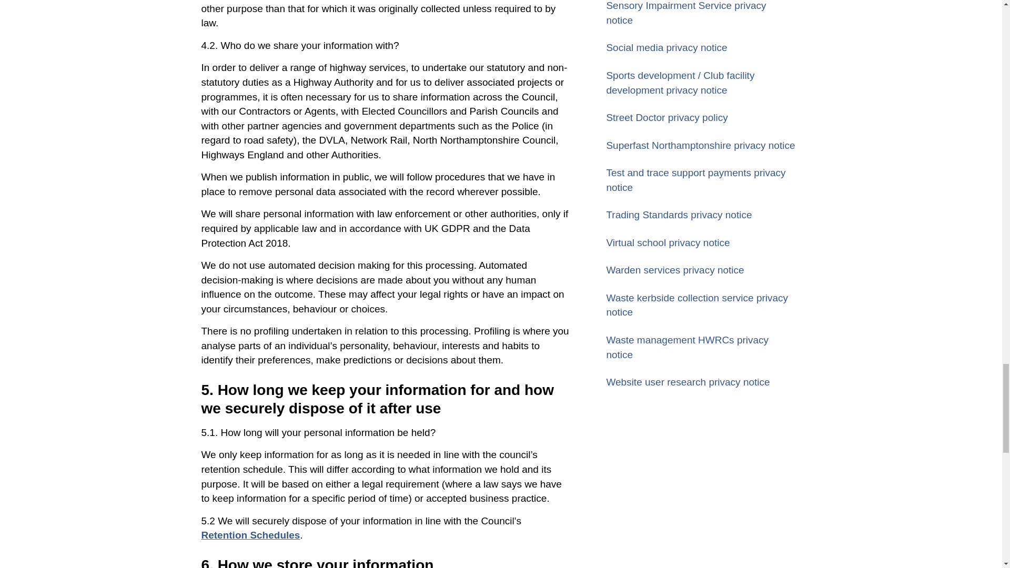  Describe the element at coordinates (250, 535) in the screenshot. I see `Retention Schedules` at that location.